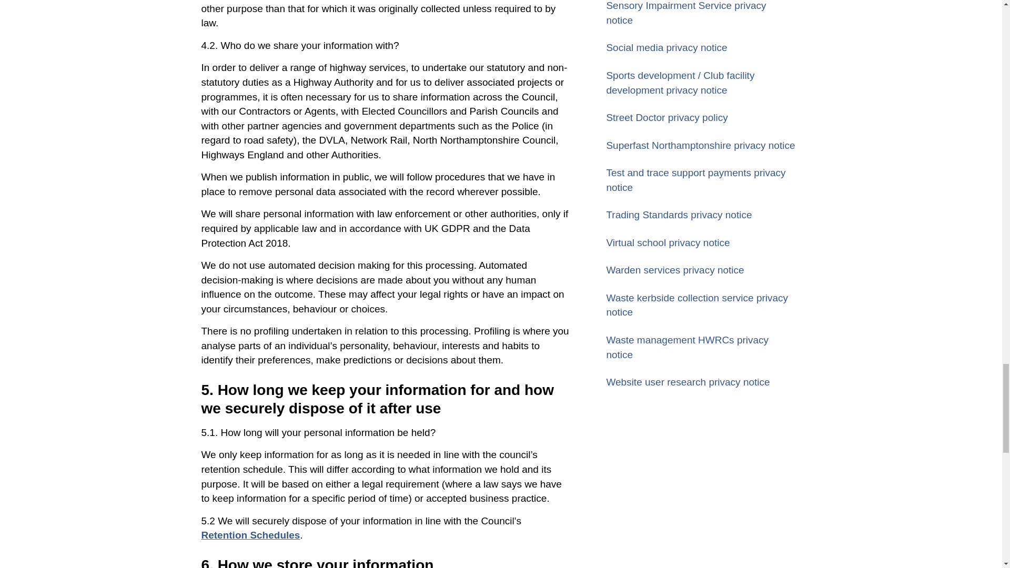  Describe the element at coordinates (250, 535) in the screenshot. I see `Retention Schedules` at that location.